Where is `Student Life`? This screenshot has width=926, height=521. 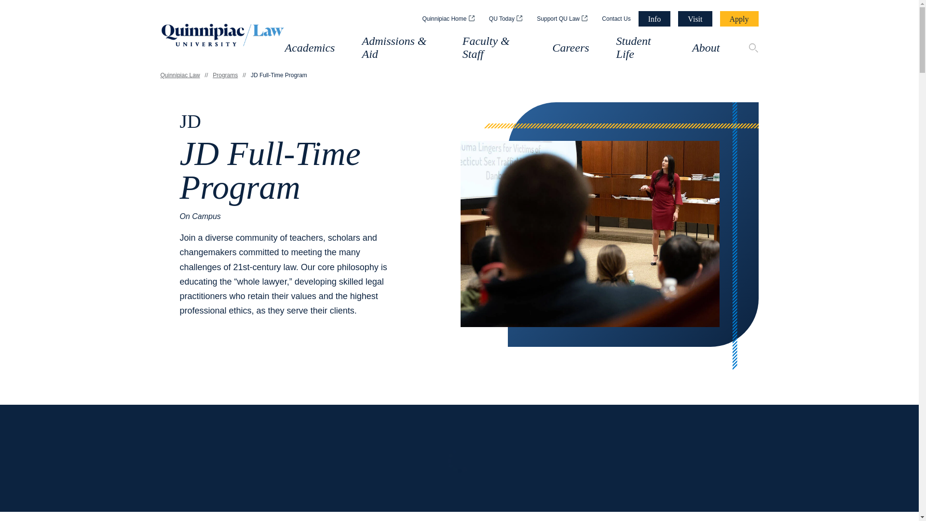
Student Life is located at coordinates (641, 48).